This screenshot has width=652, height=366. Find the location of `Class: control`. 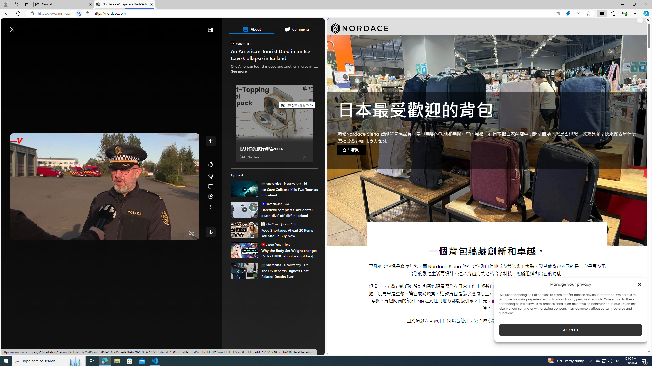

Class: control is located at coordinates (210, 232).